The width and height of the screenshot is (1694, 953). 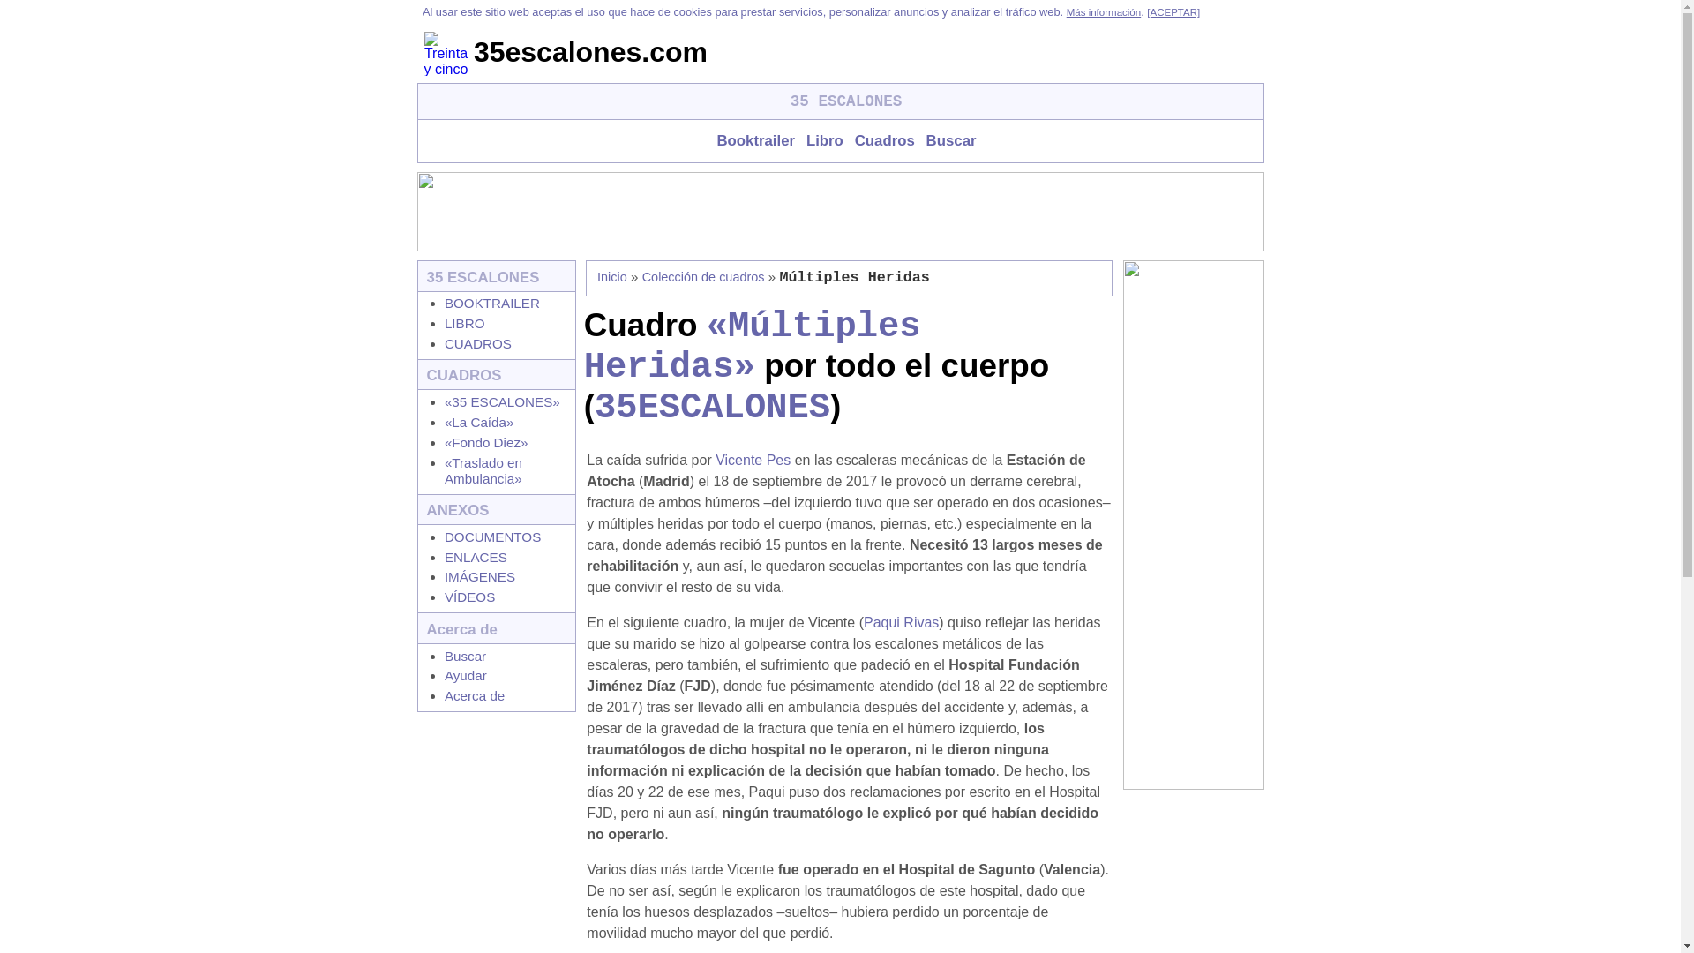 What do you see at coordinates (466, 676) in the screenshot?
I see `Ayudar` at bounding box center [466, 676].